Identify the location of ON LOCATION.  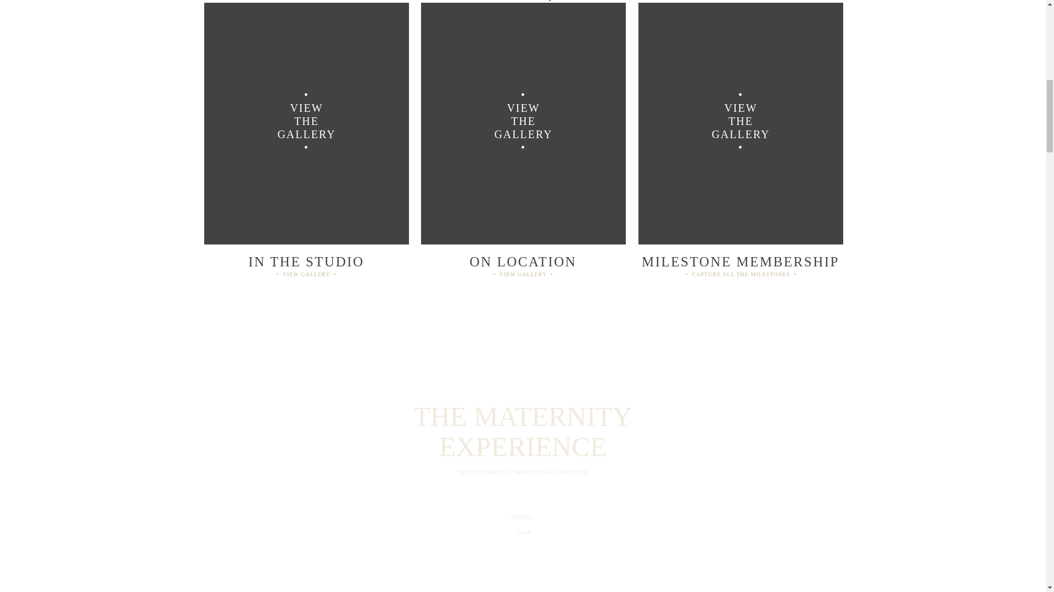
(523, 260).